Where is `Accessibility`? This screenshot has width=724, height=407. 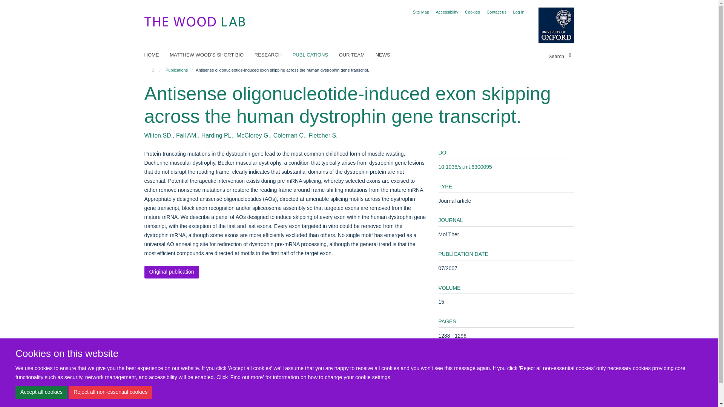 Accessibility is located at coordinates (447, 12).